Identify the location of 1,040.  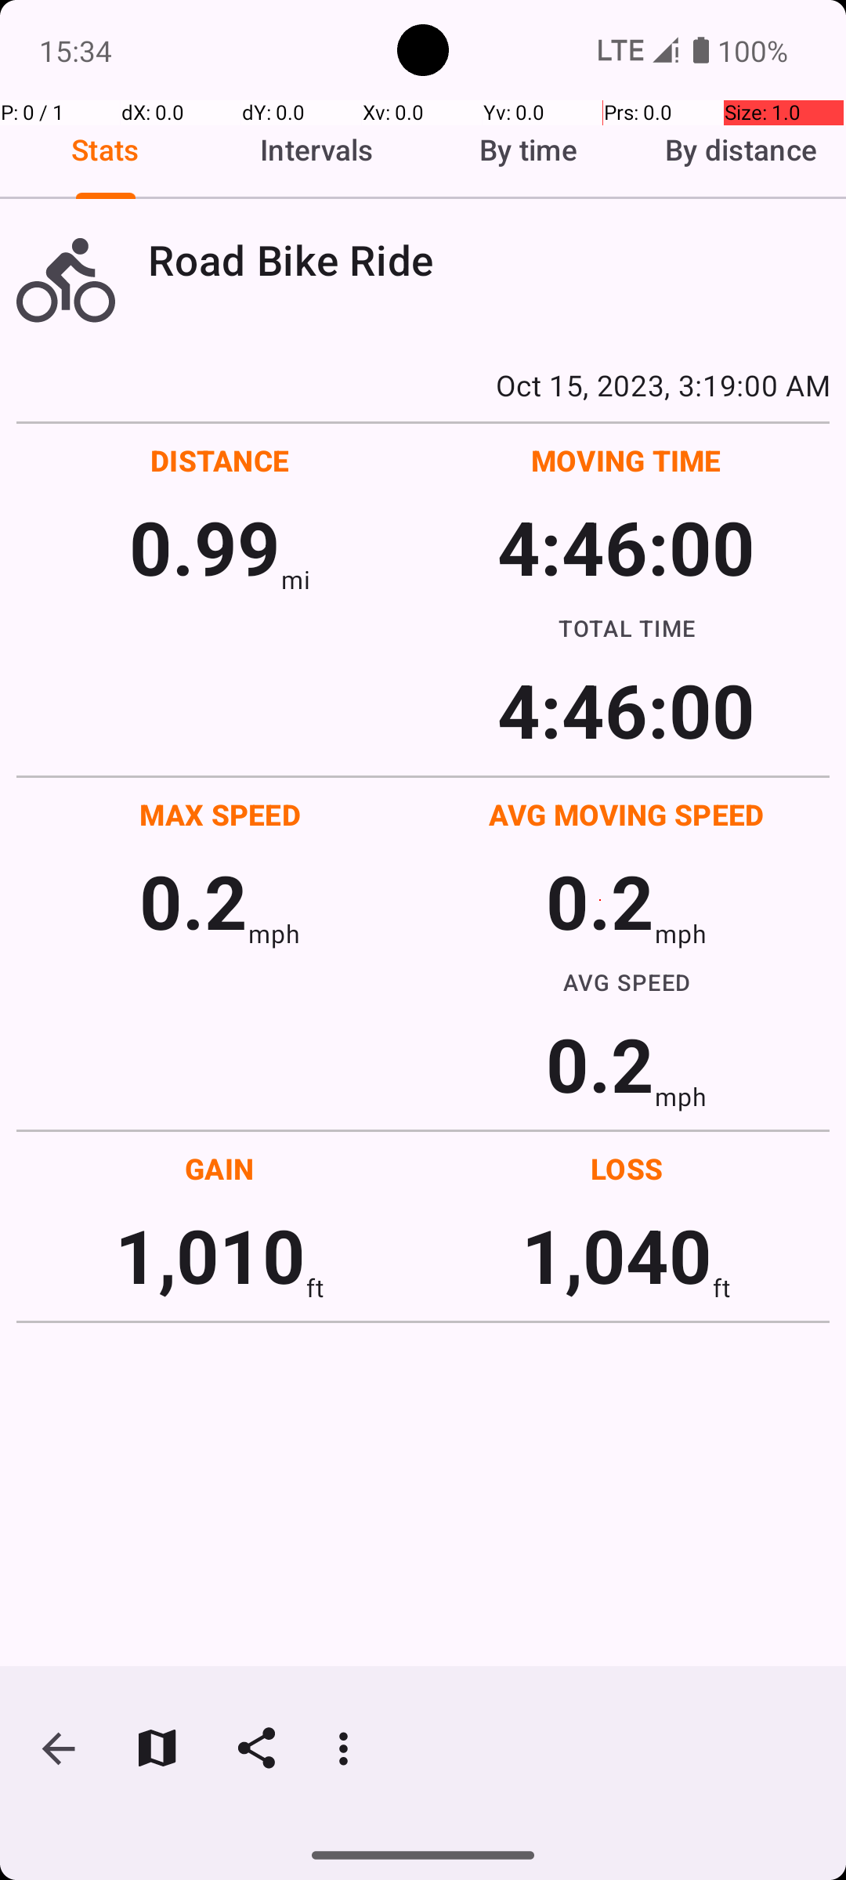
(617, 1255).